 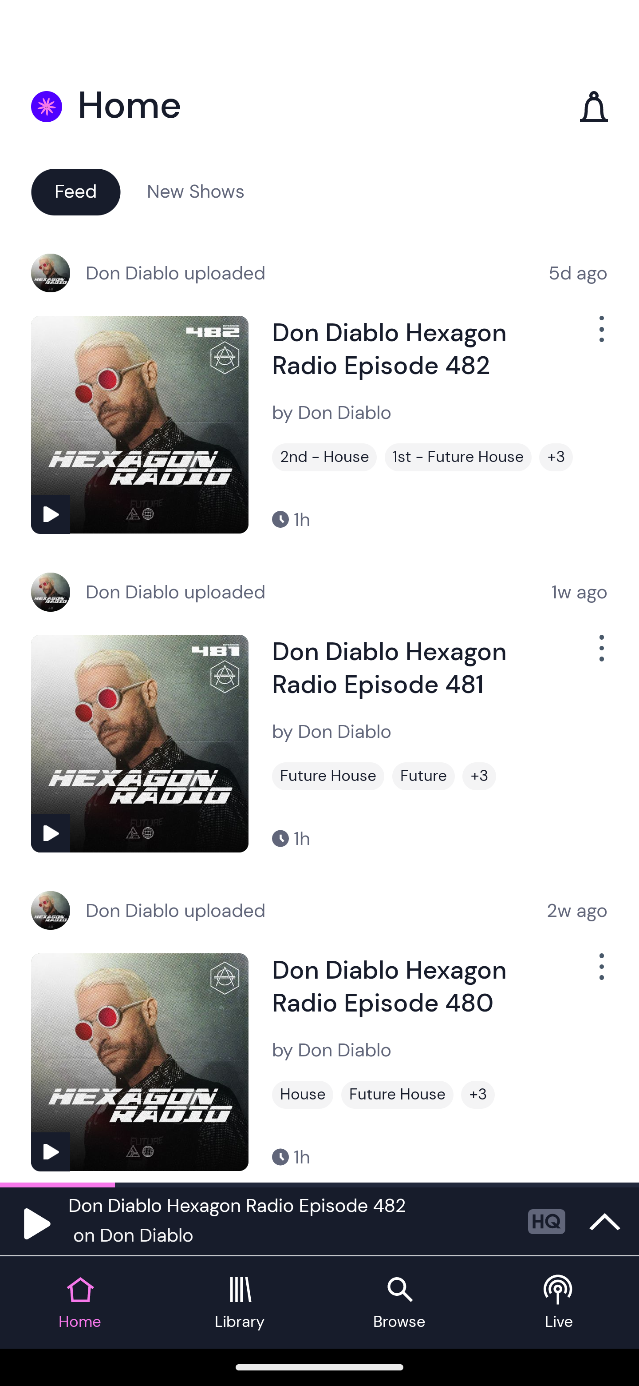 I want to click on 1st - Future House, so click(x=458, y=457).